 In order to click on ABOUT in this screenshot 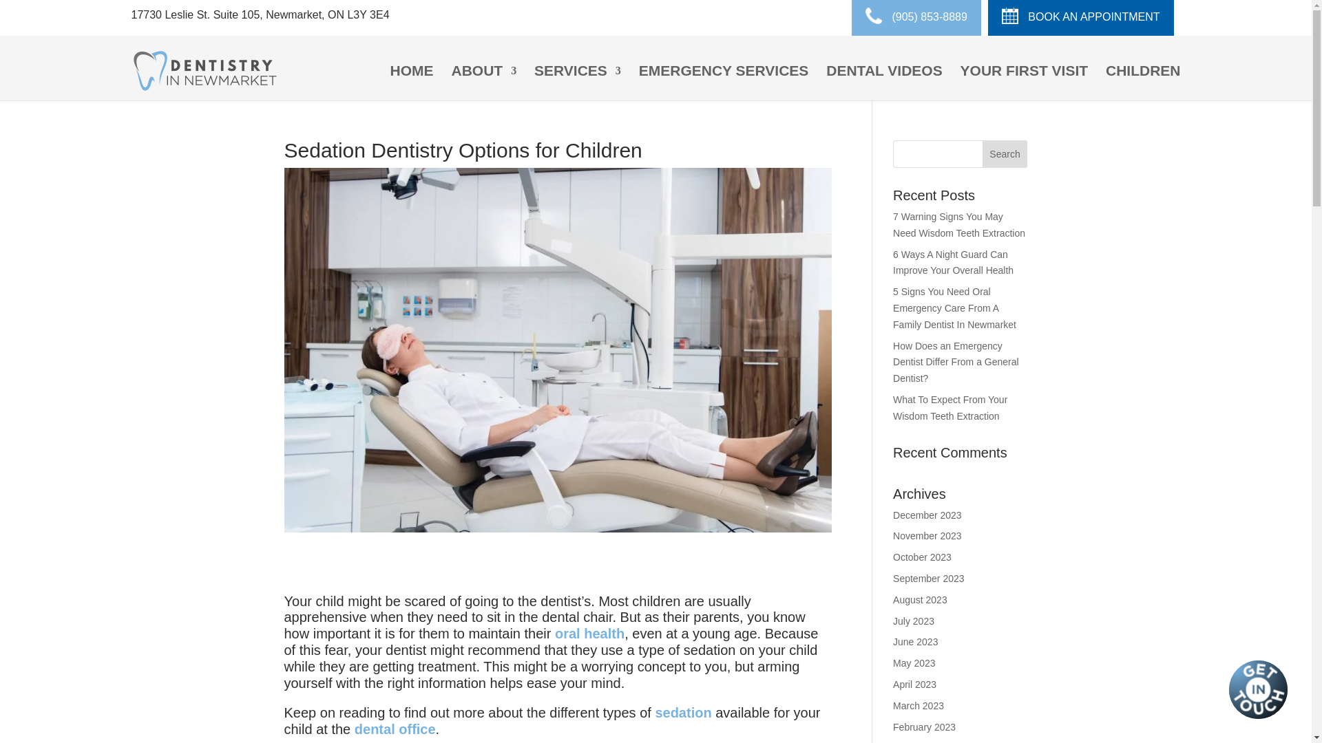, I will do `click(483, 81)`.